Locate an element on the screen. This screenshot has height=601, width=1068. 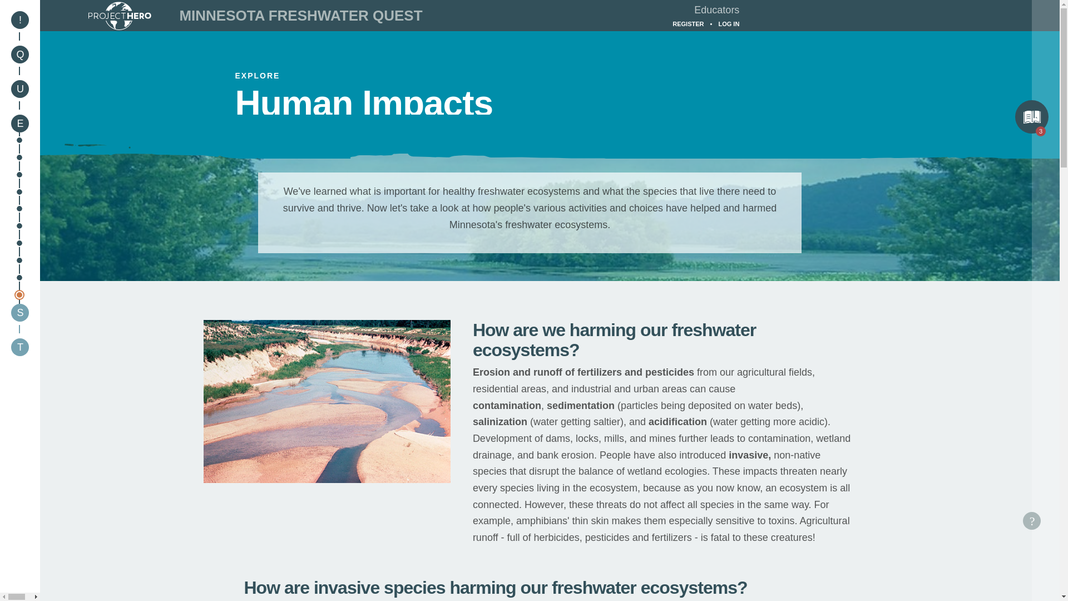
? is located at coordinates (1031, 521).